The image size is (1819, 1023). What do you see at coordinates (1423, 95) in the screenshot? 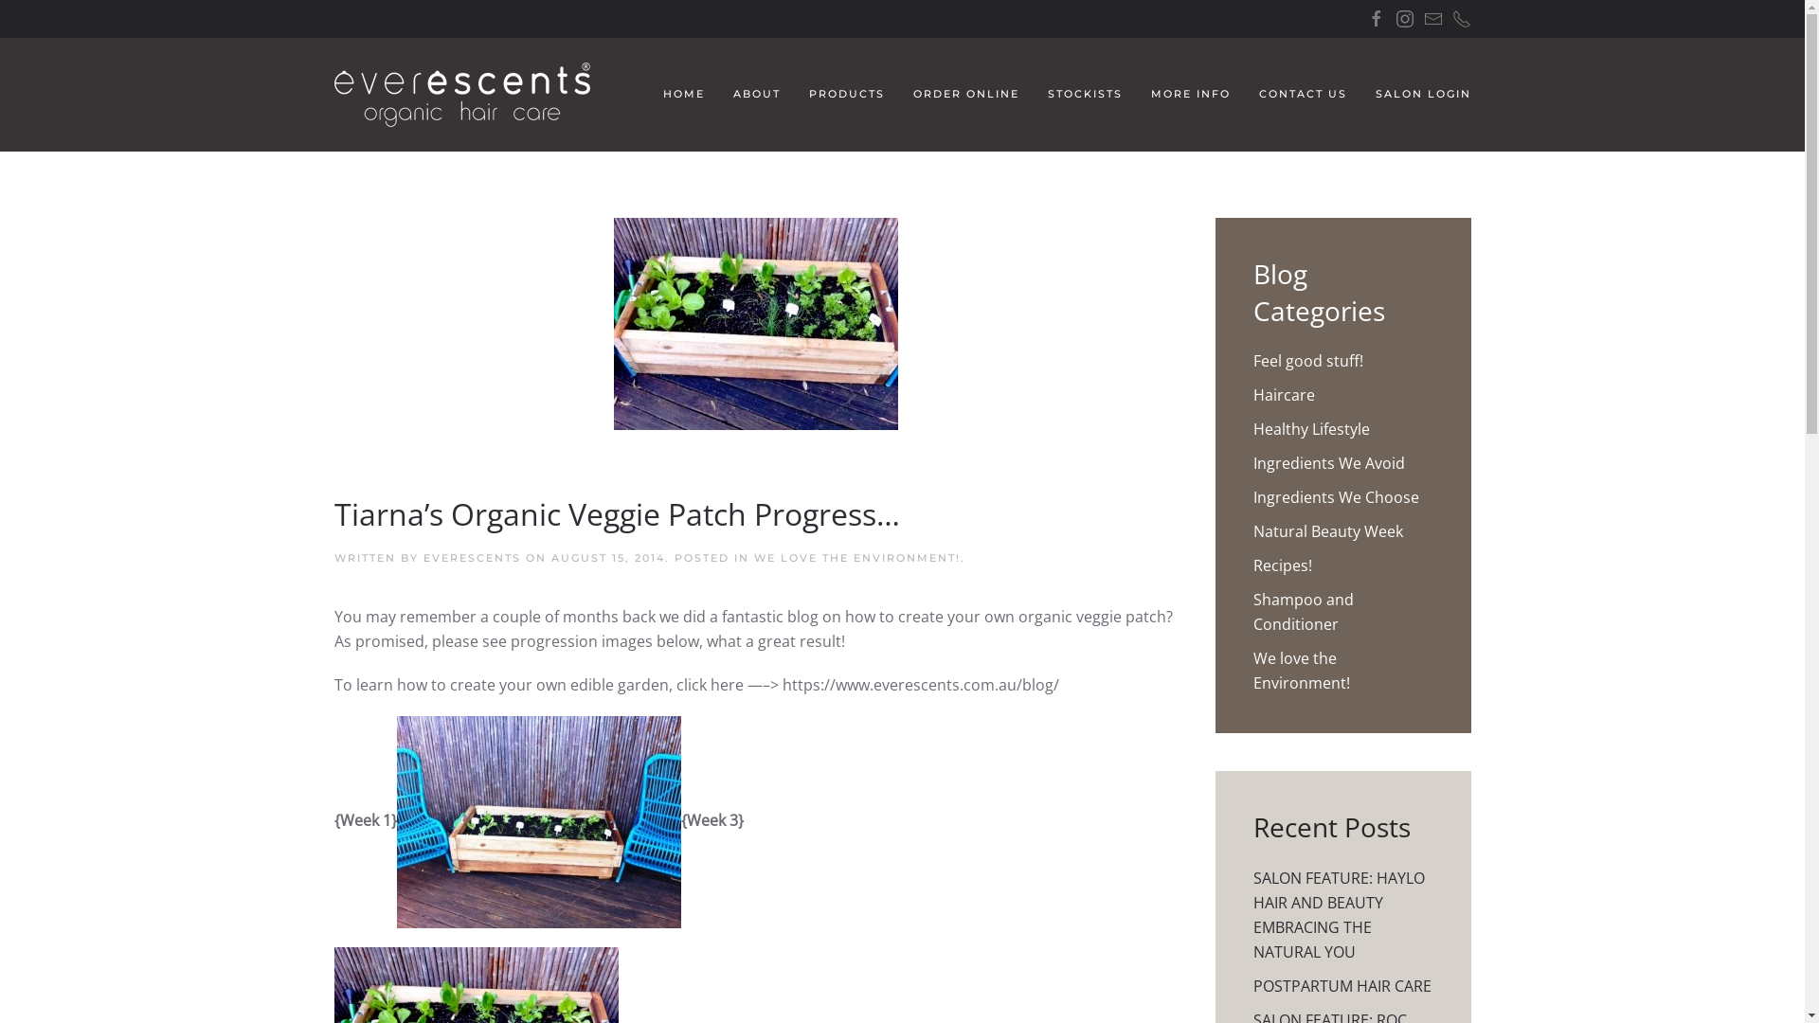
I see `SALON LOGIN` at bounding box center [1423, 95].